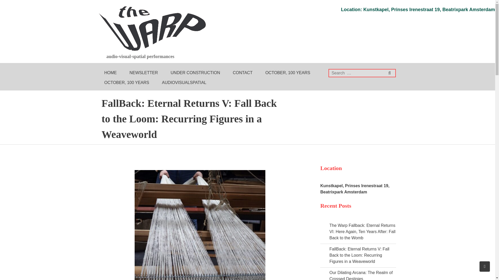 The height and width of the screenshot is (280, 499). Describe the element at coordinates (287, 73) in the screenshot. I see `OCTOBER, 100 YEARS` at that location.